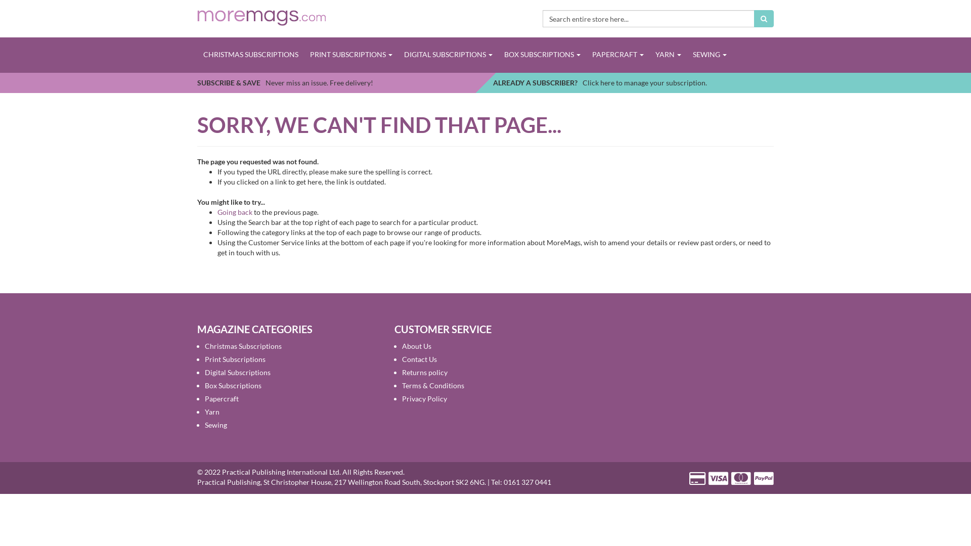 Image resolution: width=971 pixels, height=546 pixels. What do you see at coordinates (222, 398) in the screenshot?
I see `Papercraft` at bounding box center [222, 398].